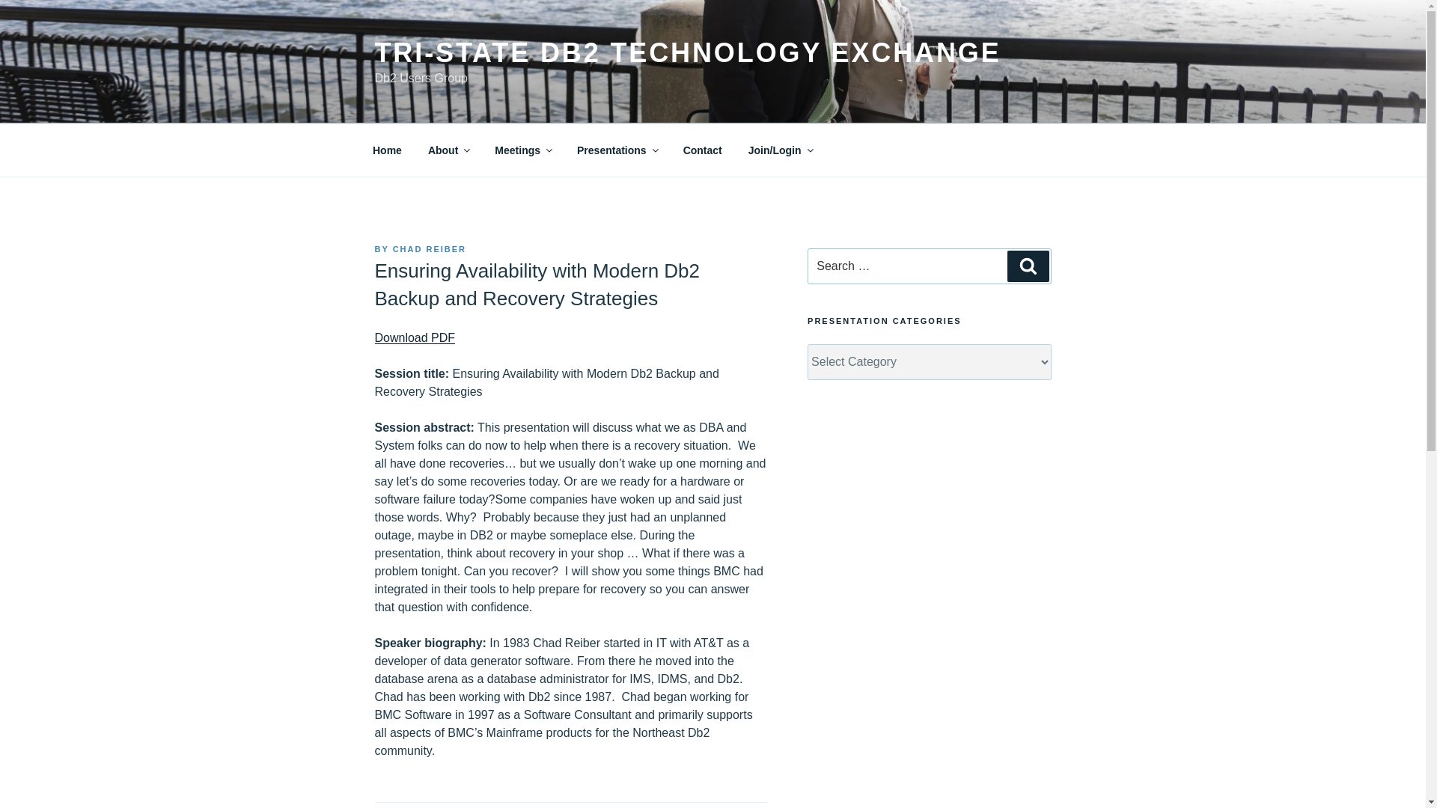 The height and width of the screenshot is (808, 1437). I want to click on TRI-STATE DB2 TECHNOLOGY EXCHANGE, so click(687, 52).